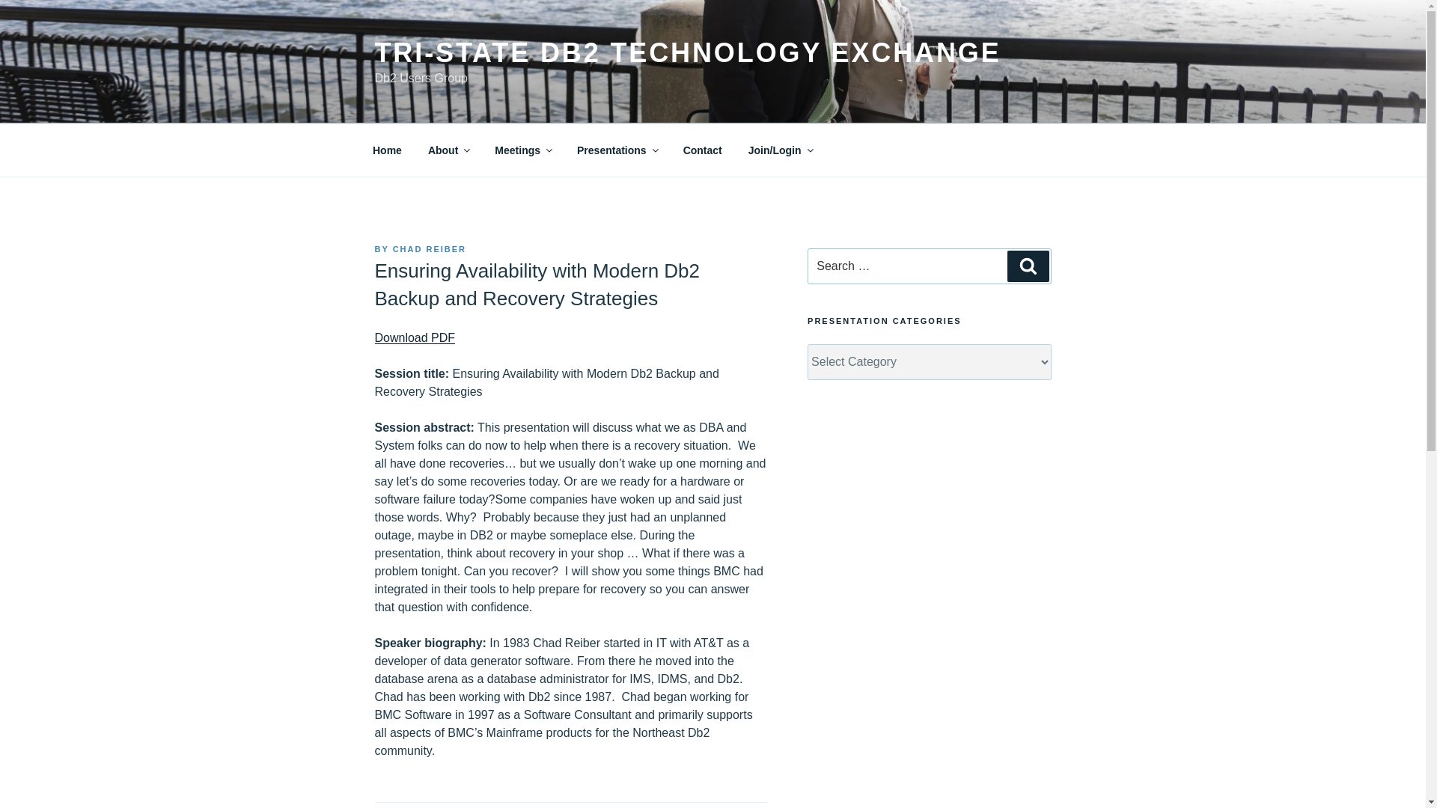 The height and width of the screenshot is (808, 1437). I want to click on TRI-STATE DB2 TECHNOLOGY EXCHANGE, so click(687, 52).